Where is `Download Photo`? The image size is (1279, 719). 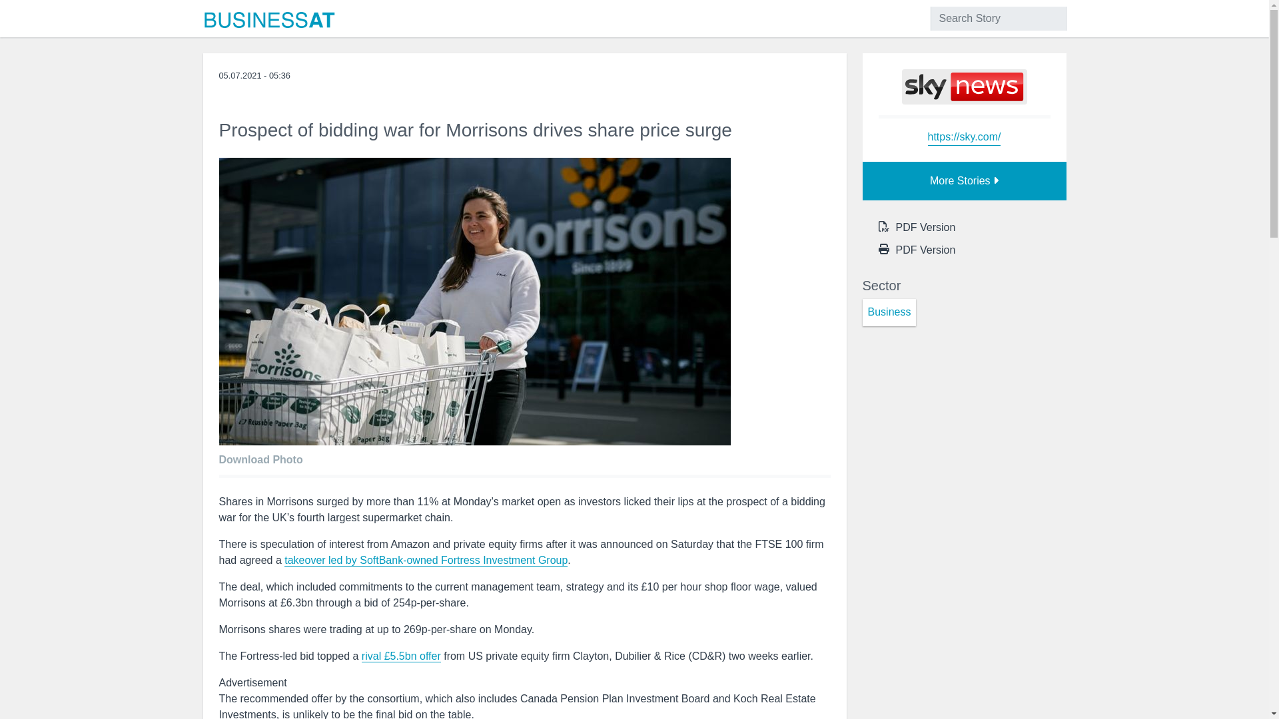
Download Photo is located at coordinates (264, 457).